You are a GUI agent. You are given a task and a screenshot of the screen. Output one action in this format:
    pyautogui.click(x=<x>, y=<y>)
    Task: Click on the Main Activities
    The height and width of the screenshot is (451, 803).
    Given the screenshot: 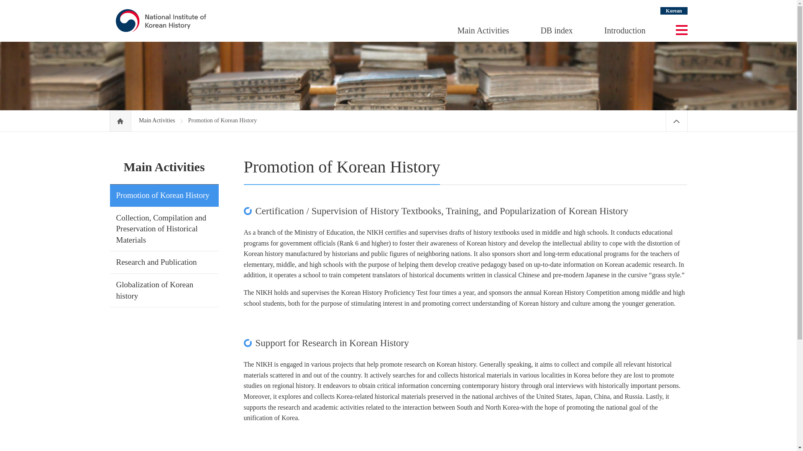 What is the action you would take?
    pyautogui.click(x=158, y=120)
    